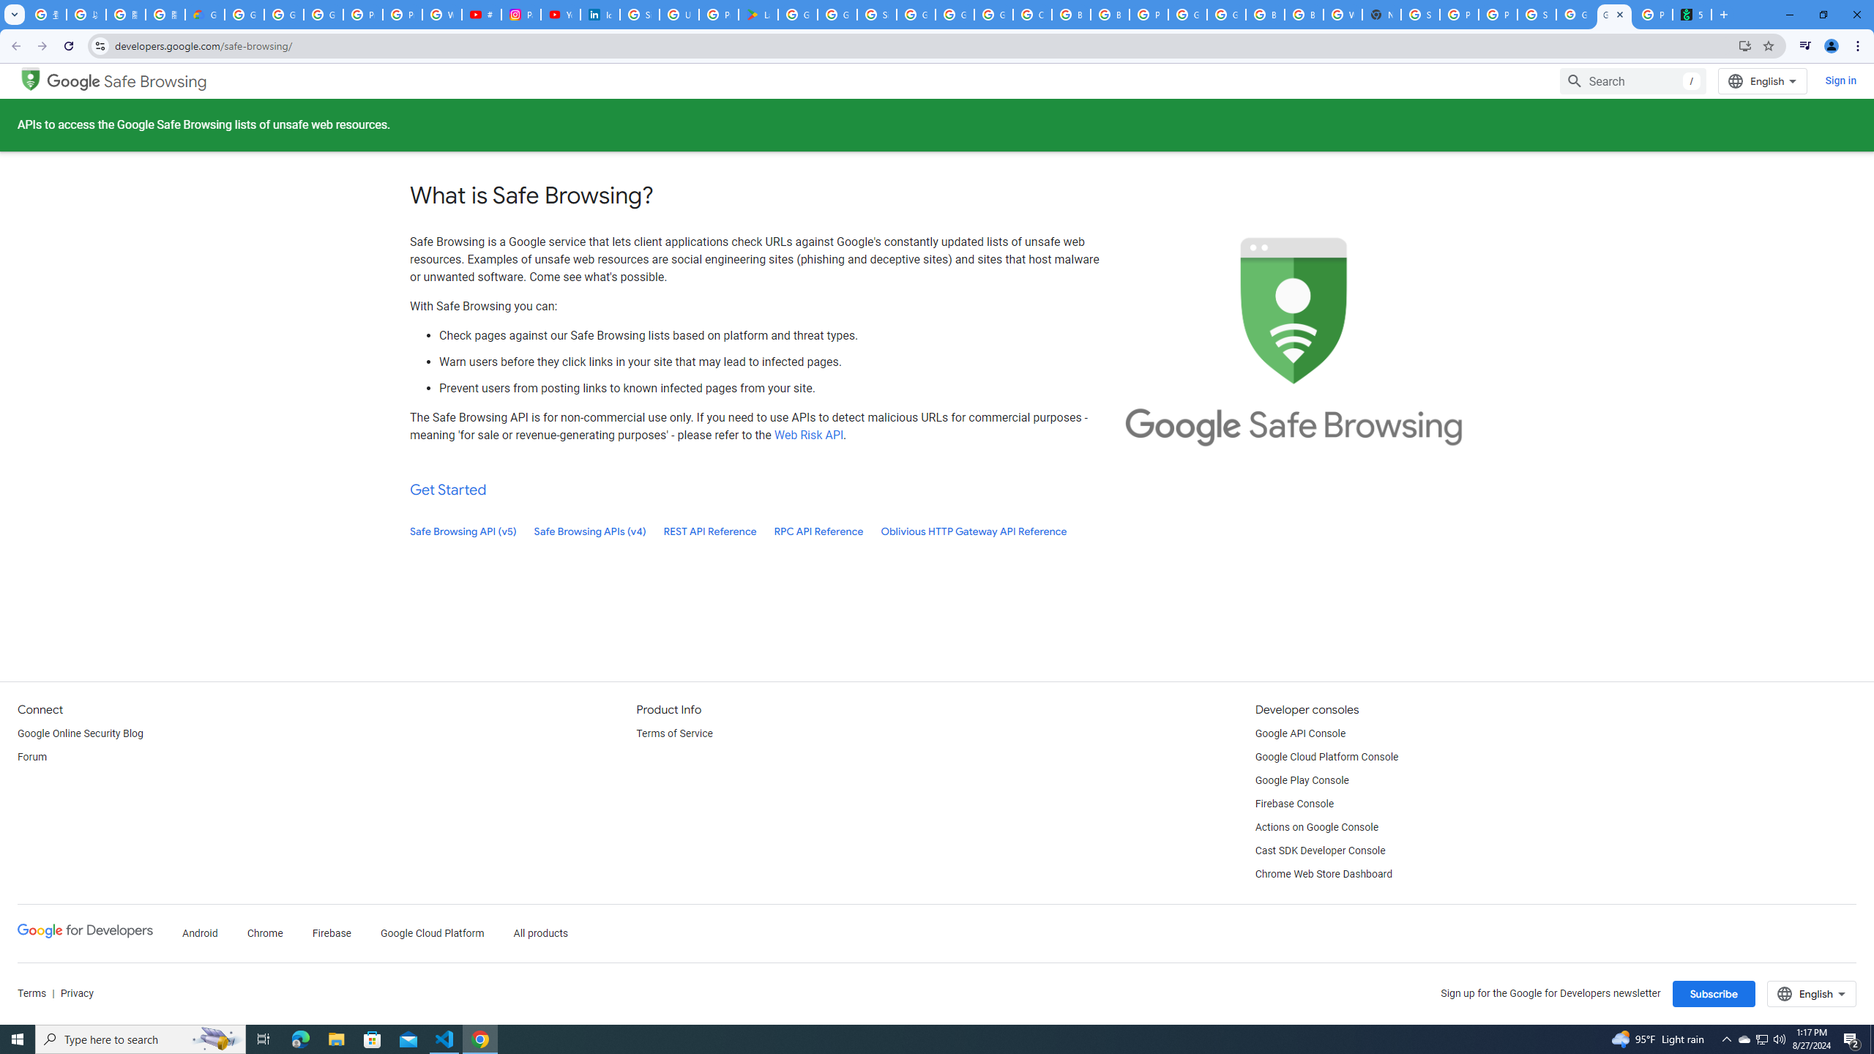 Image resolution: width=1874 pixels, height=1054 pixels. What do you see at coordinates (1812, 994) in the screenshot?
I see `English` at bounding box center [1812, 994].